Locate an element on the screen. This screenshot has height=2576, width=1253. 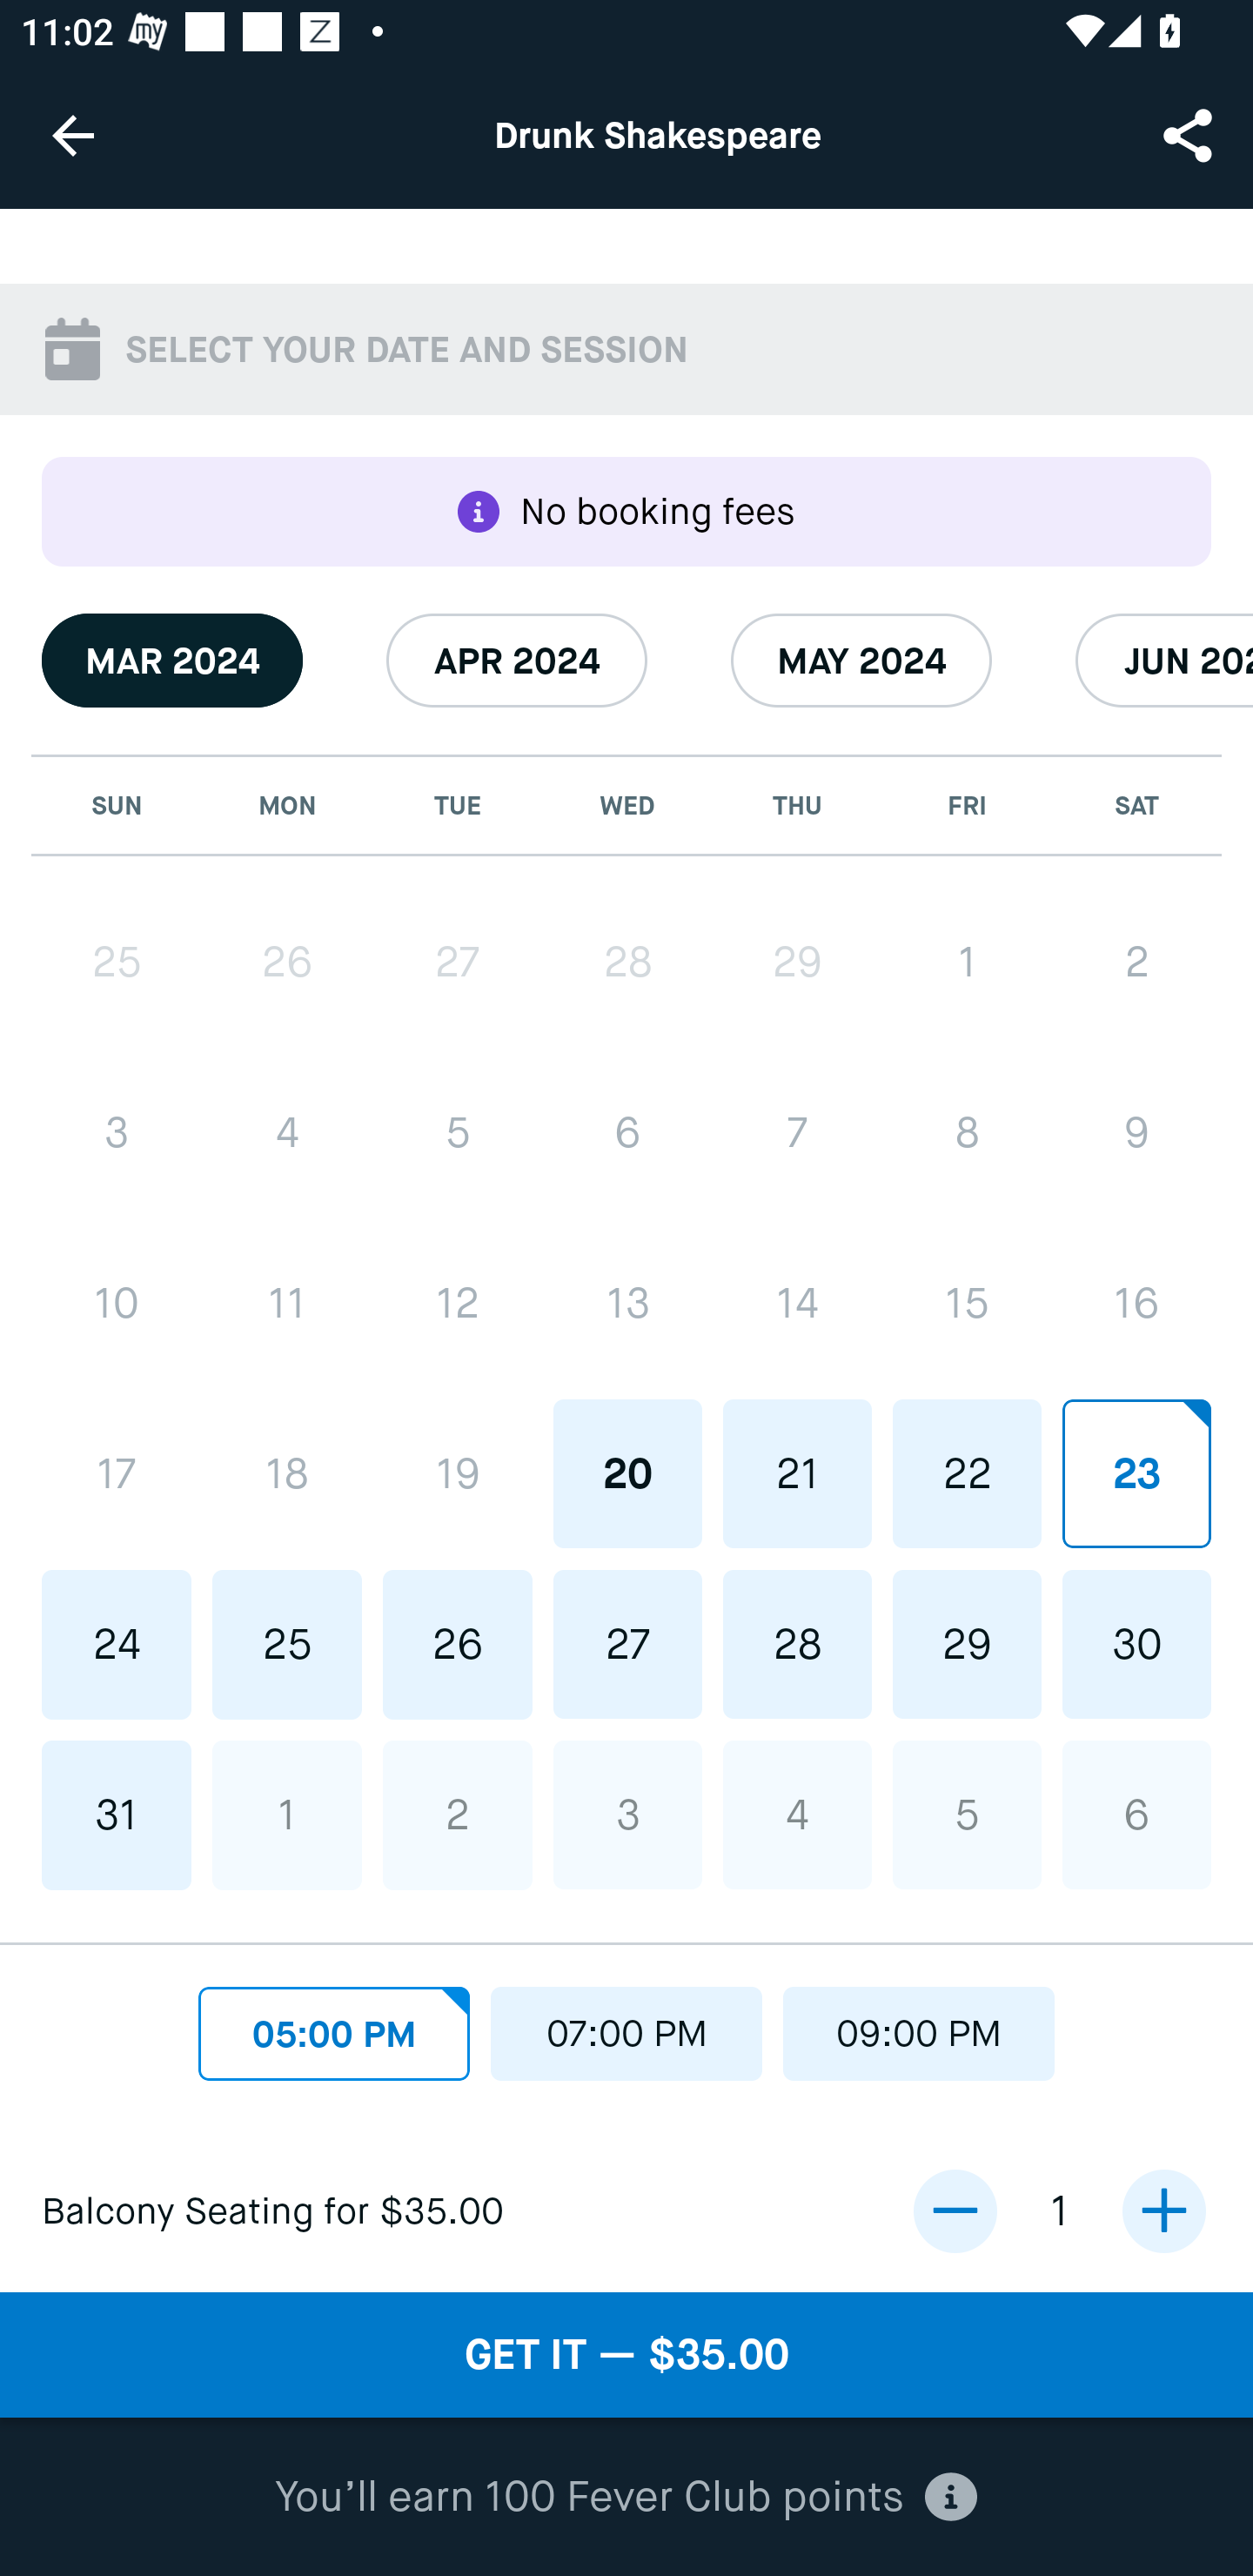
5 is located at coordinates (458, 1133).